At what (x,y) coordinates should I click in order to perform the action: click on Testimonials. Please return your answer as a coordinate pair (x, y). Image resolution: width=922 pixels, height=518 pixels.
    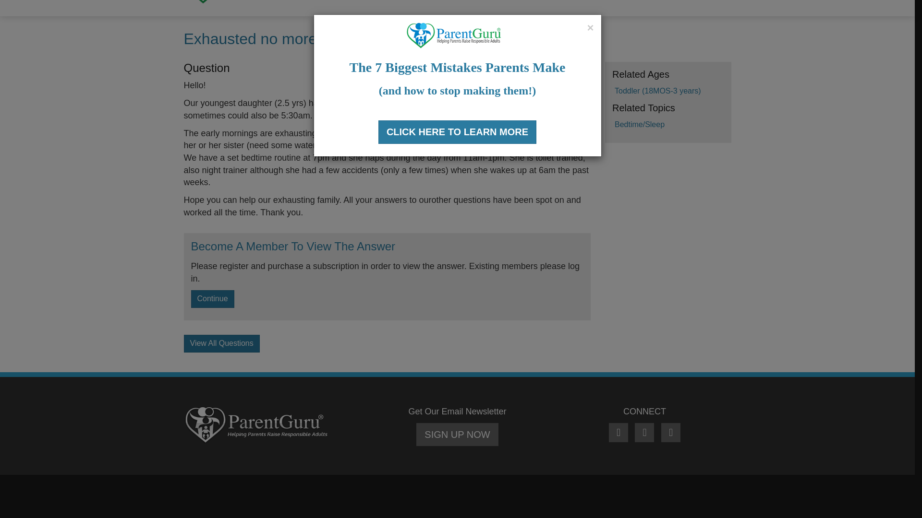
    Looking at the image, I should click on (700, 3).